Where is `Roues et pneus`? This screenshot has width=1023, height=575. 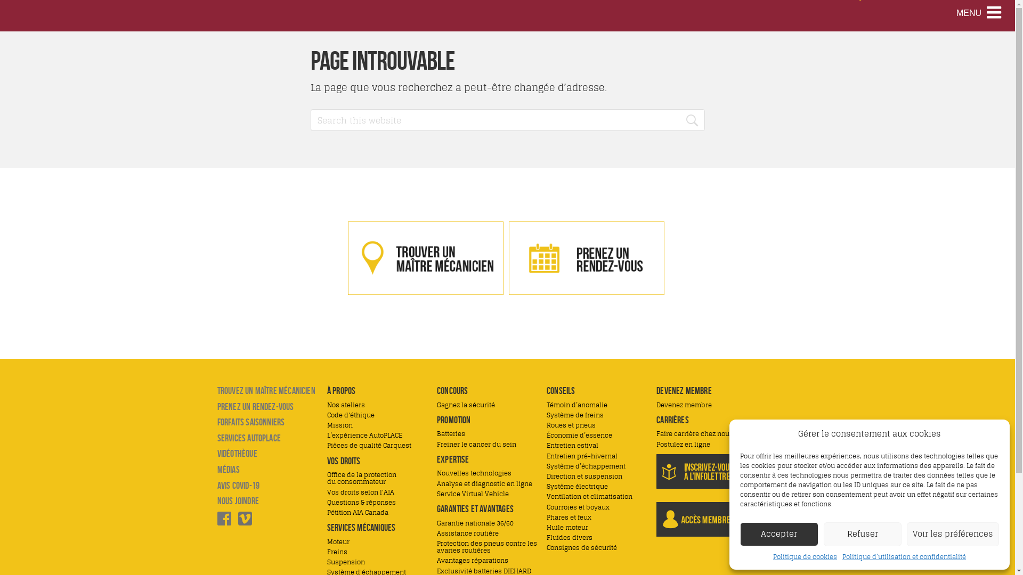
Roues et pneus is located at coordinates (571, 425).